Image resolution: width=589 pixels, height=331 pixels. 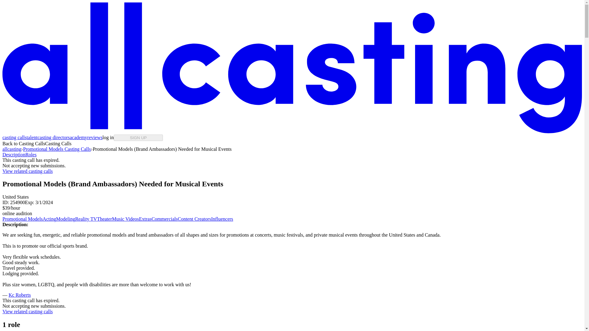 I want to click on Promotional Models Casting Calls, so click(x=56, y=149).